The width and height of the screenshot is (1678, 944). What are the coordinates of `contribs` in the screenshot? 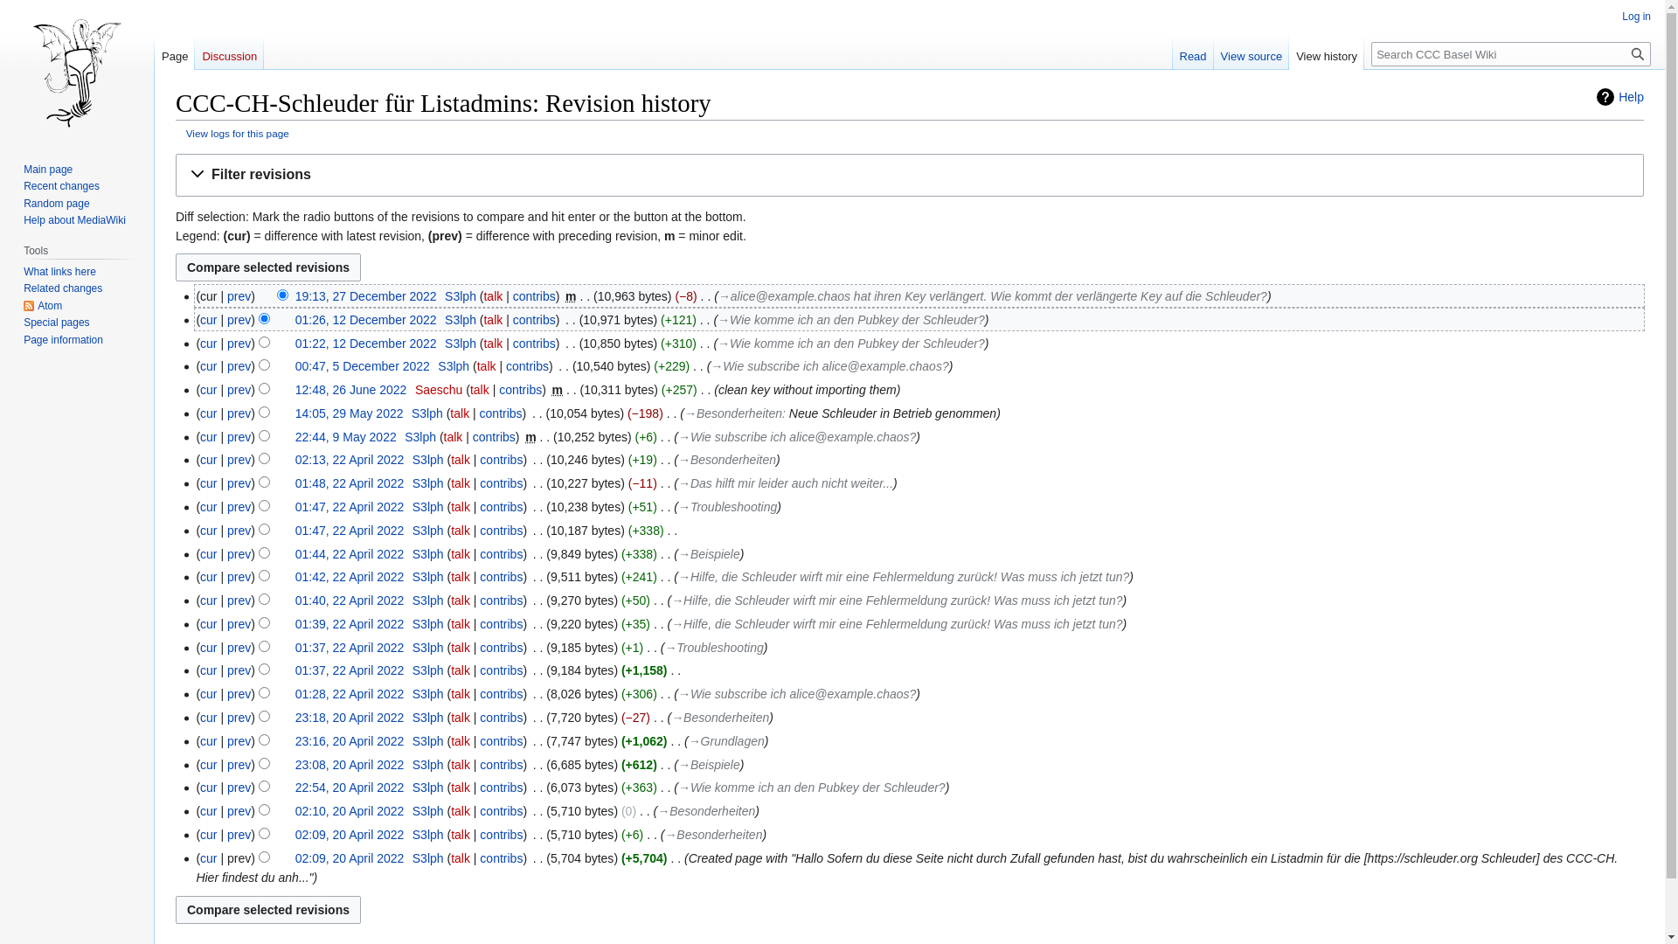 It's located at (502, 741).